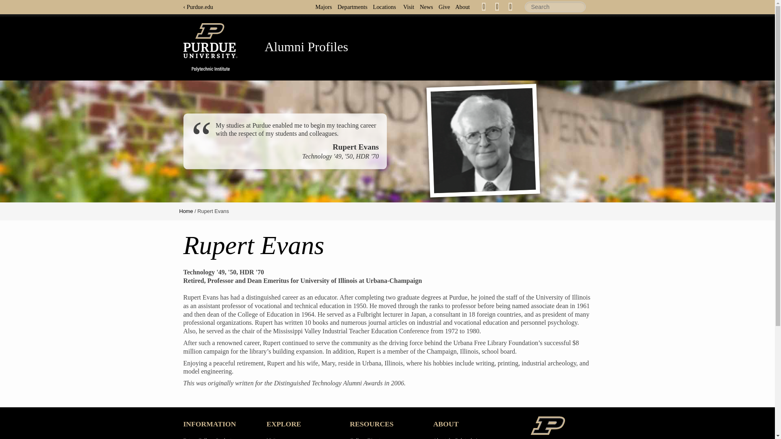 This screenshot has width=781, height=439. What do you see at coordinates (386, 7) in the screenshot?
I see `Locations` at bounding box center [386, 7].